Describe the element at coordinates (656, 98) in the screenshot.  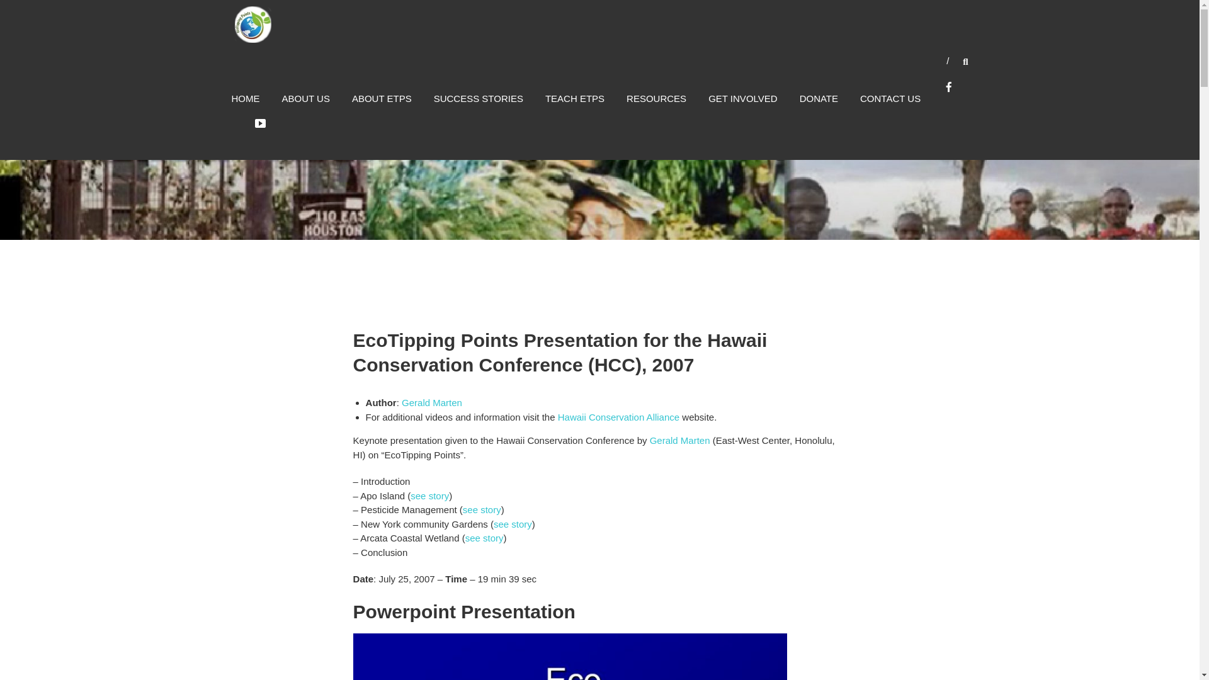
I see `RESOURCES` at that location.